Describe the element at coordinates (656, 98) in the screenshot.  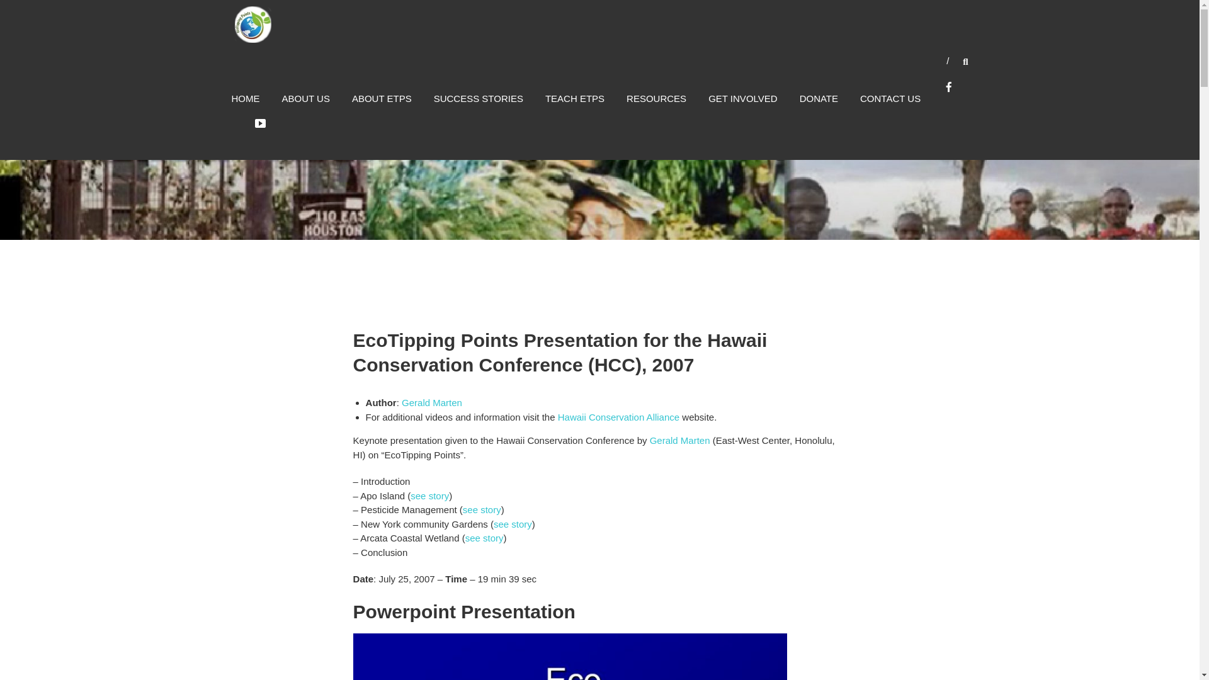
I see `RESOURCES` at that location.